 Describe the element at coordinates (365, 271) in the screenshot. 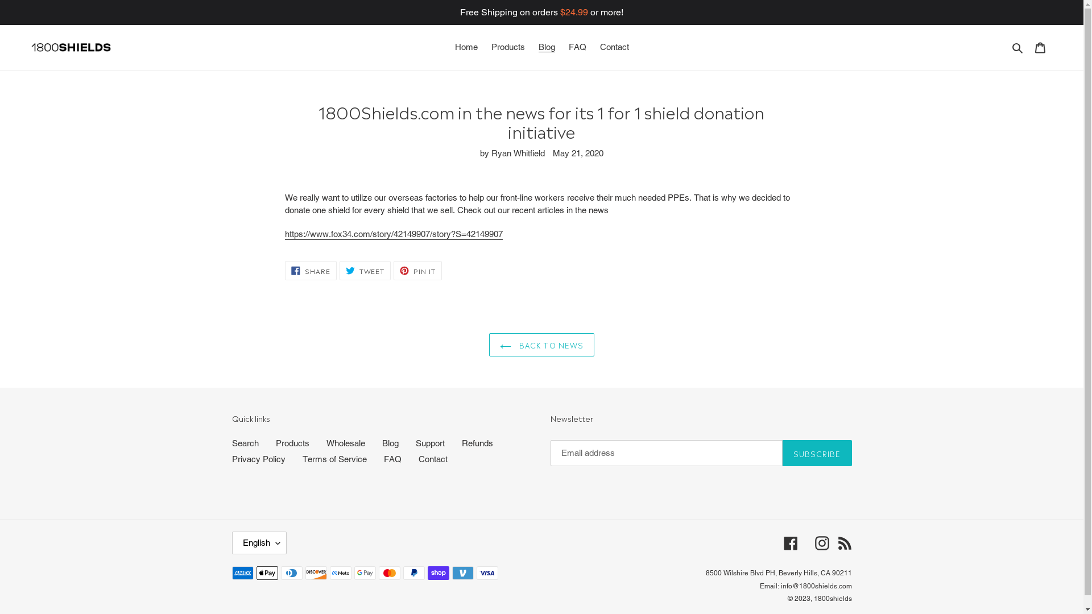

I see `TWEET
TWEET ON TWITTER` at that location.